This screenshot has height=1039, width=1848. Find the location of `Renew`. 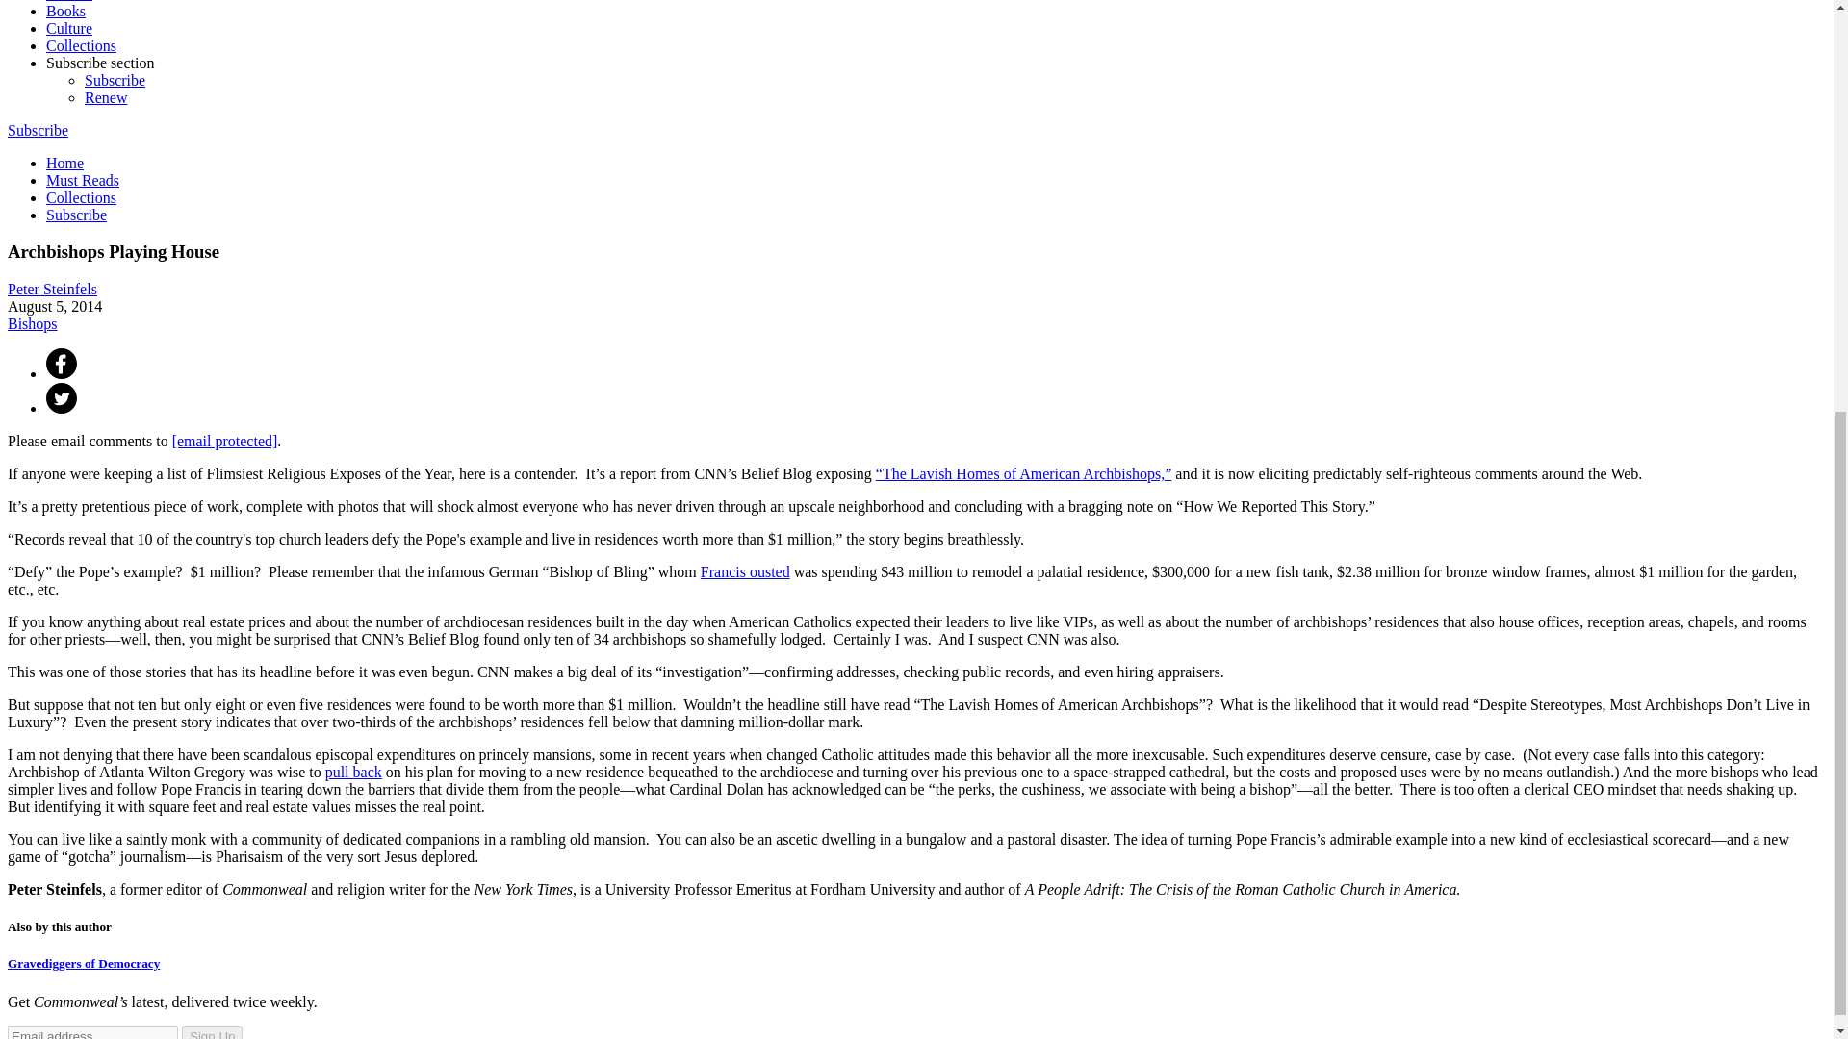

Renew is located at coordinates (106, 97).